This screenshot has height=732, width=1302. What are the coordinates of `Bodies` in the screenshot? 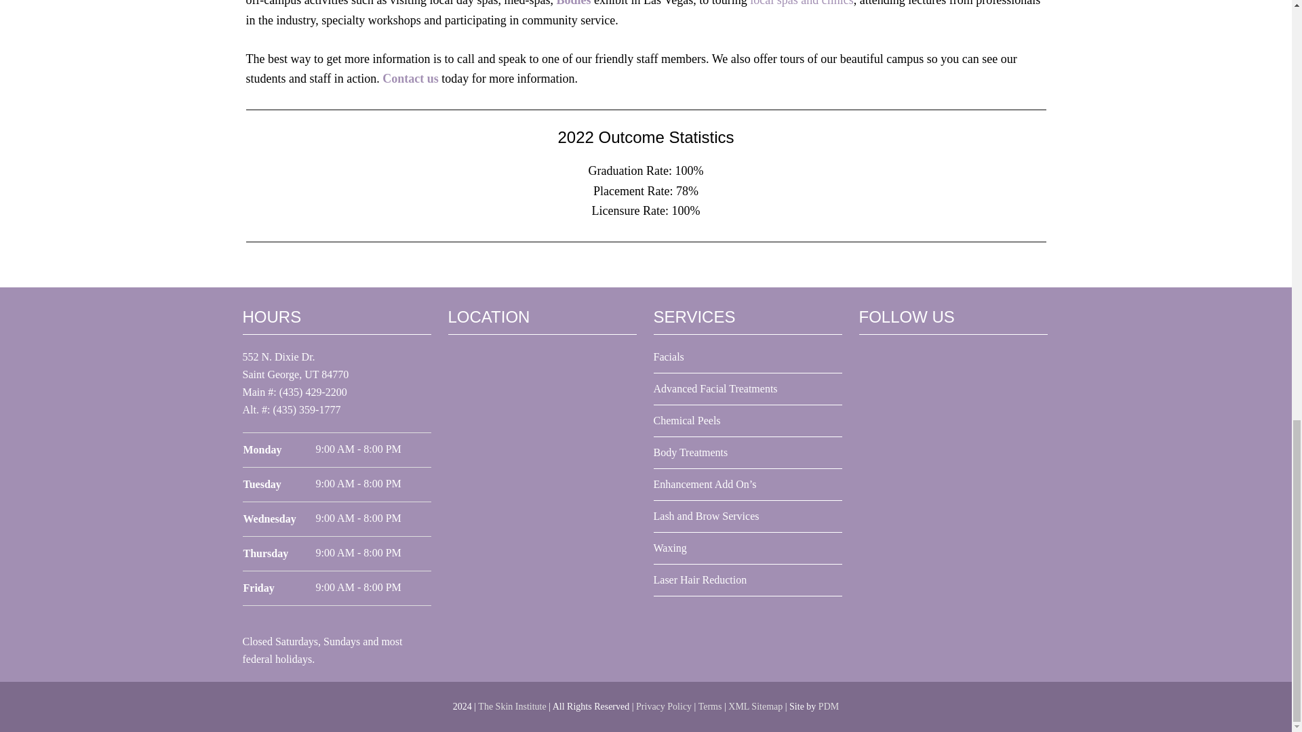 It's located at (574, 3).